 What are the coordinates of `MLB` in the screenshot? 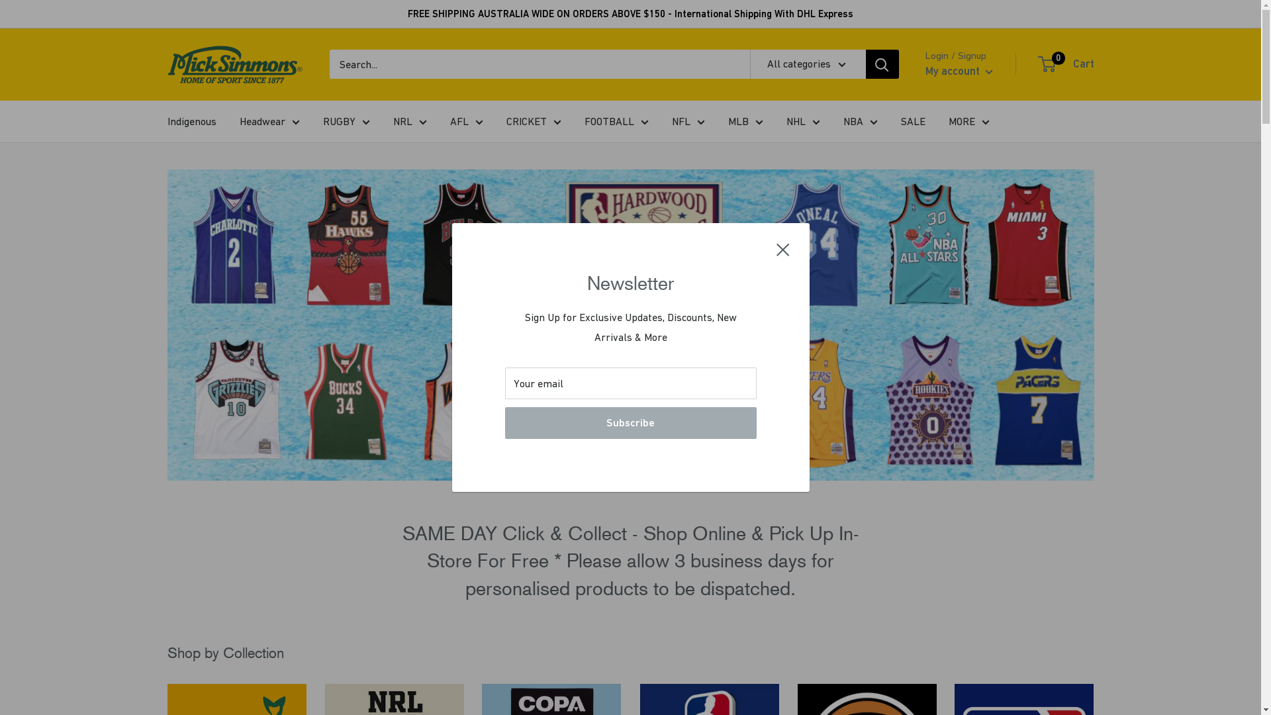 It's located at (745, 122).